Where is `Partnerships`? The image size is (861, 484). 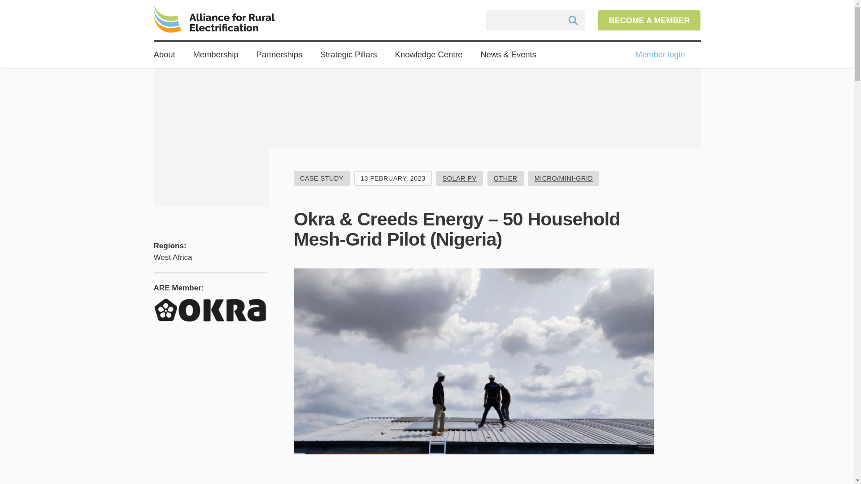 Partnerships is located at coordinates (279, 55).